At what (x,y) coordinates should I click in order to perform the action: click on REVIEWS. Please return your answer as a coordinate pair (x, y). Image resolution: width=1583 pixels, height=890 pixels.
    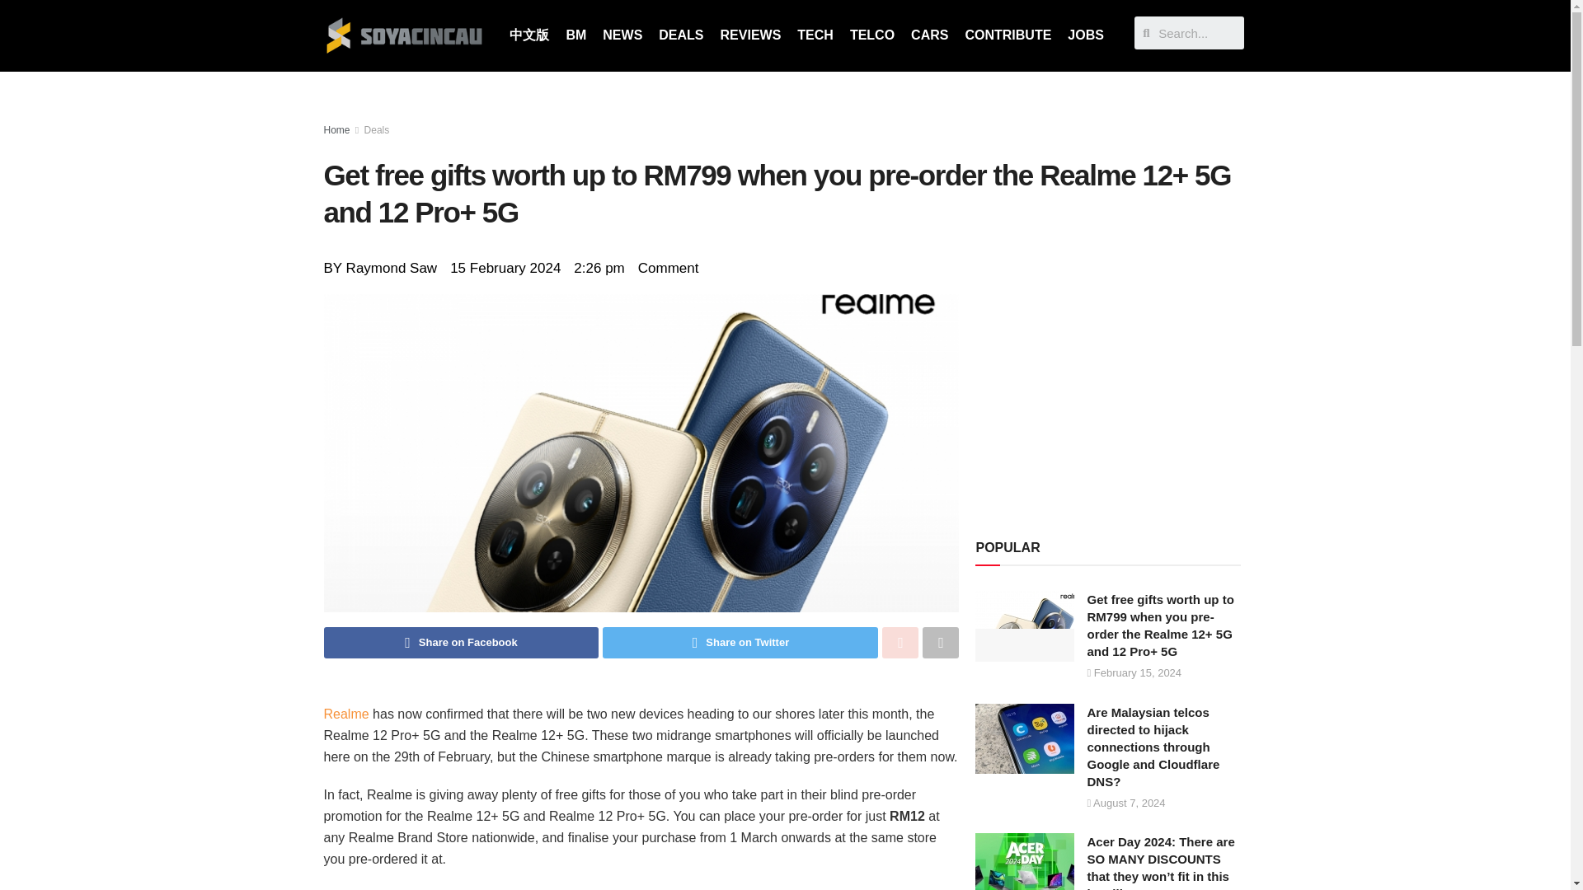
    Looking at the image, I should click on (751, 35).